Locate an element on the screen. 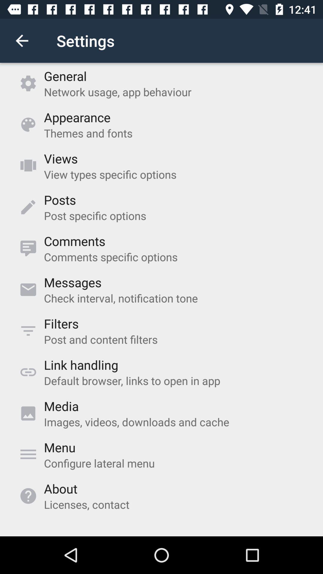 This screenshot has width=323, height=574. click about icon is located at coordinates (60, 488).